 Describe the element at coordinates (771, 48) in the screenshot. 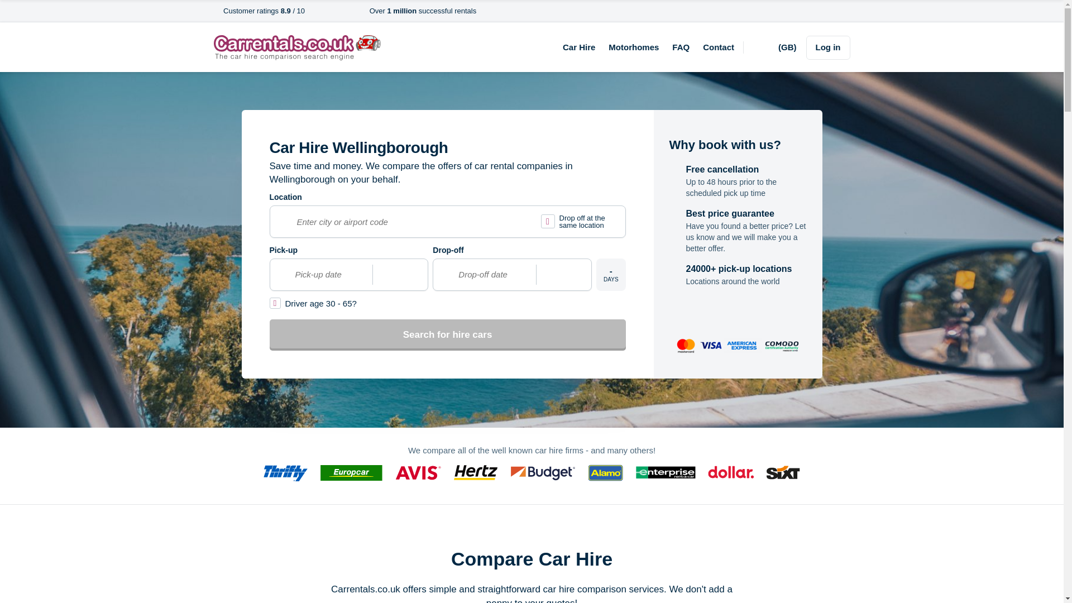

I see `globe-regular` at that location.